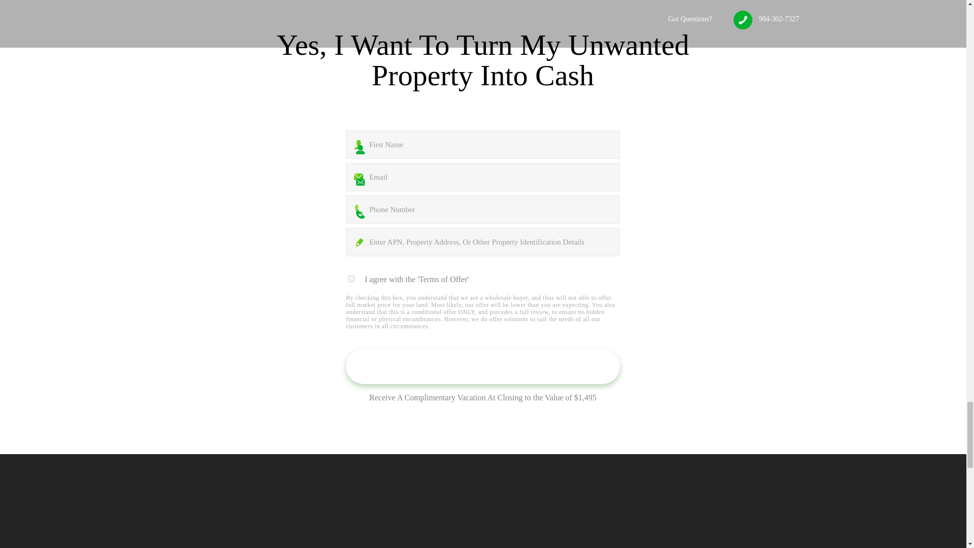 The height and width of the screenshot is (548, 974). Describe the element at coordinates (482, 366) in the screenshot. I see `Get a cash offer fast` at that location.